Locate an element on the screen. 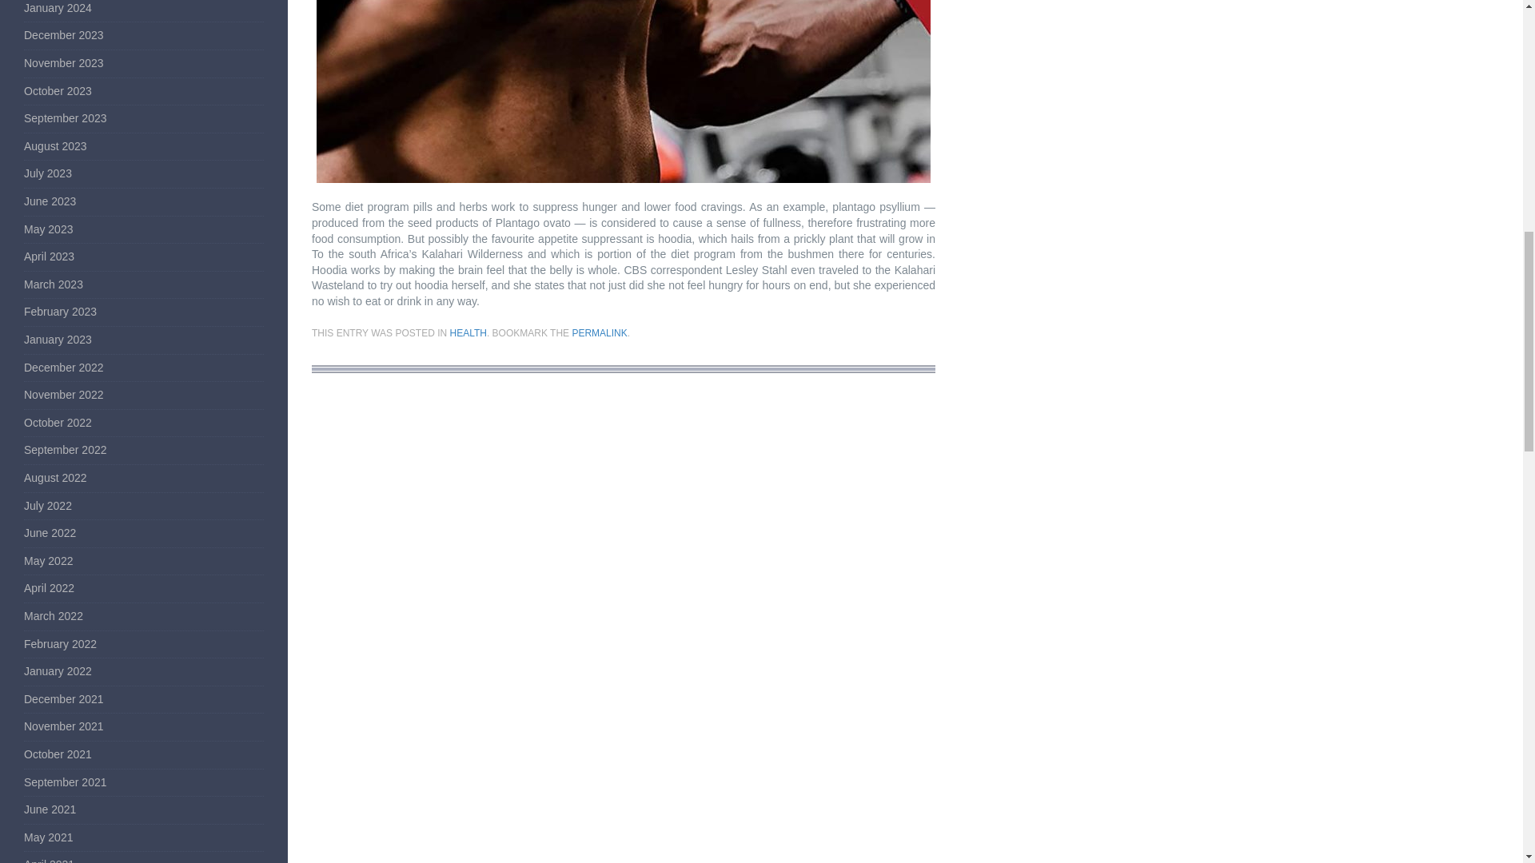 This screenshot has width=1535, height=863. June 2022 is located at coordinates (50, 532).